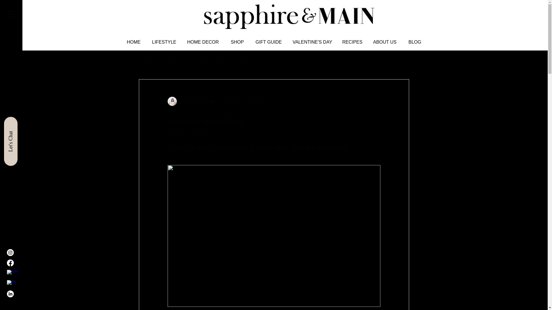 This screenshot has width=552, height=310. I want to click on All Posts, so click(146, 62).